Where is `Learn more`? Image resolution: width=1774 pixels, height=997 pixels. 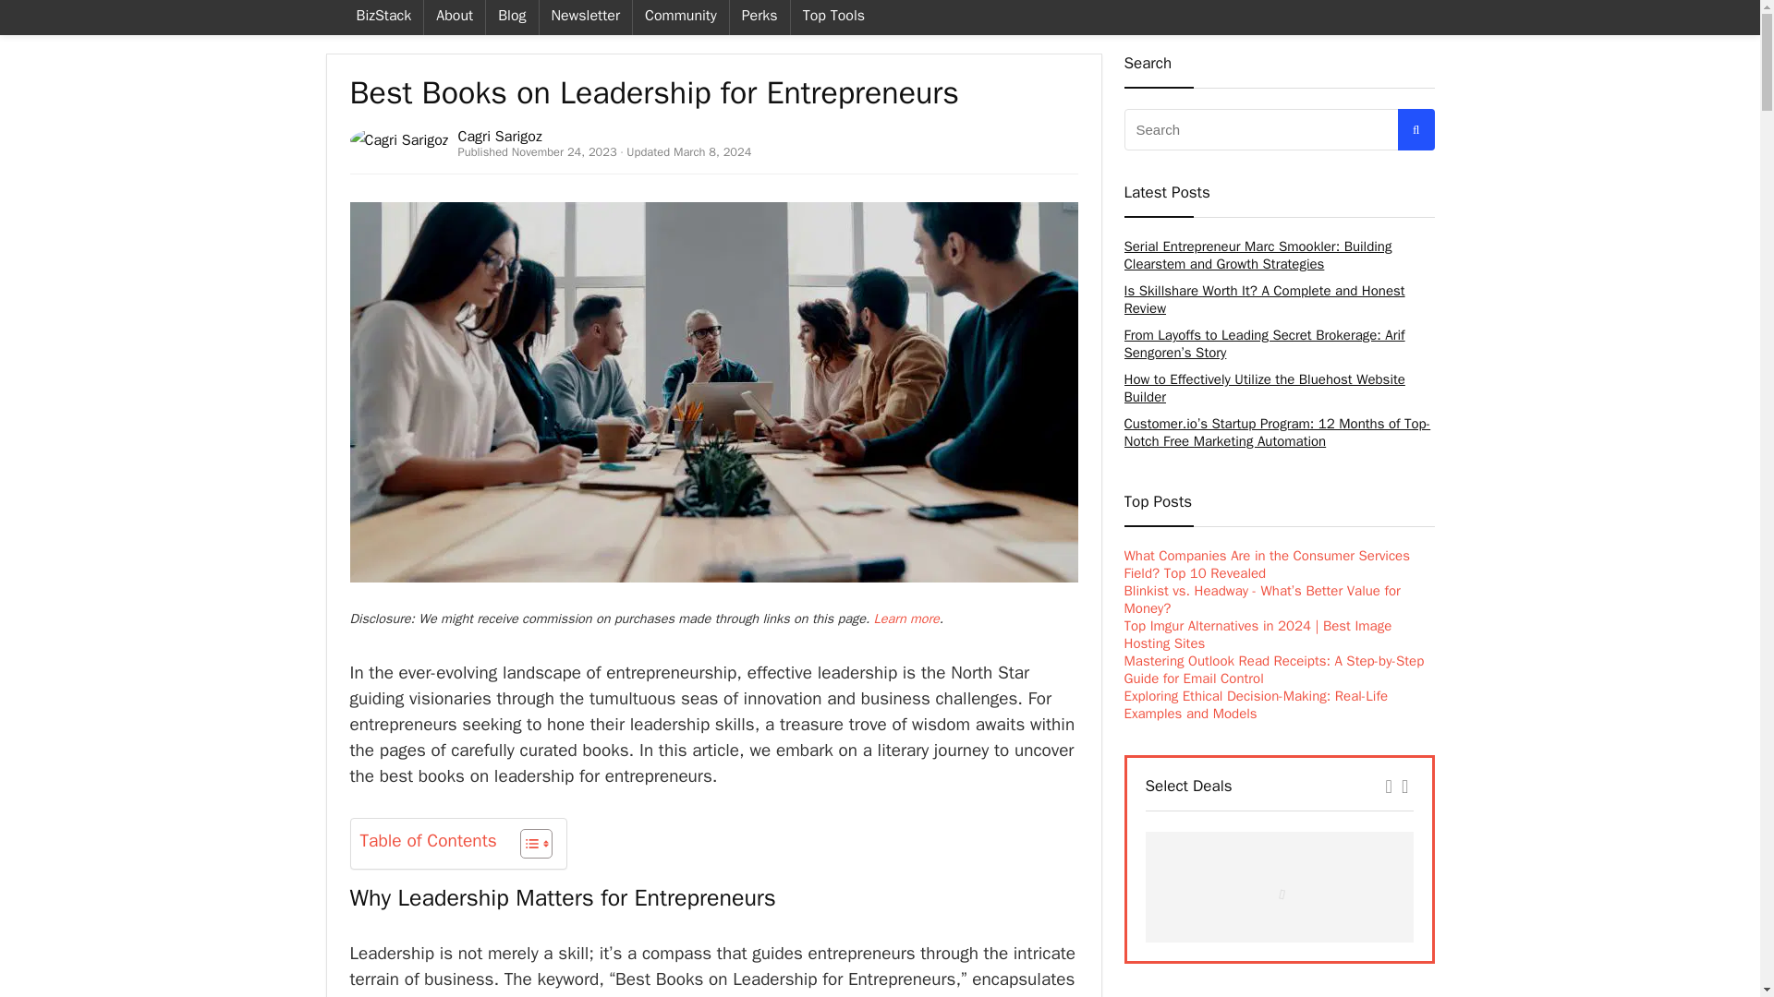 Learn more is located at coordinates (907, 619).